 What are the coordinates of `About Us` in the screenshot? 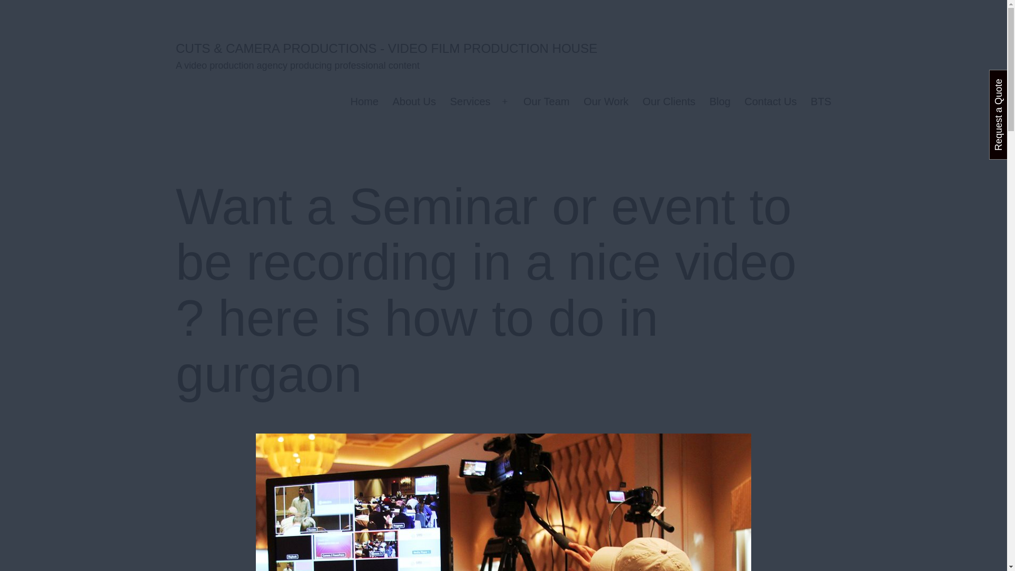 It's located at (414, 102).